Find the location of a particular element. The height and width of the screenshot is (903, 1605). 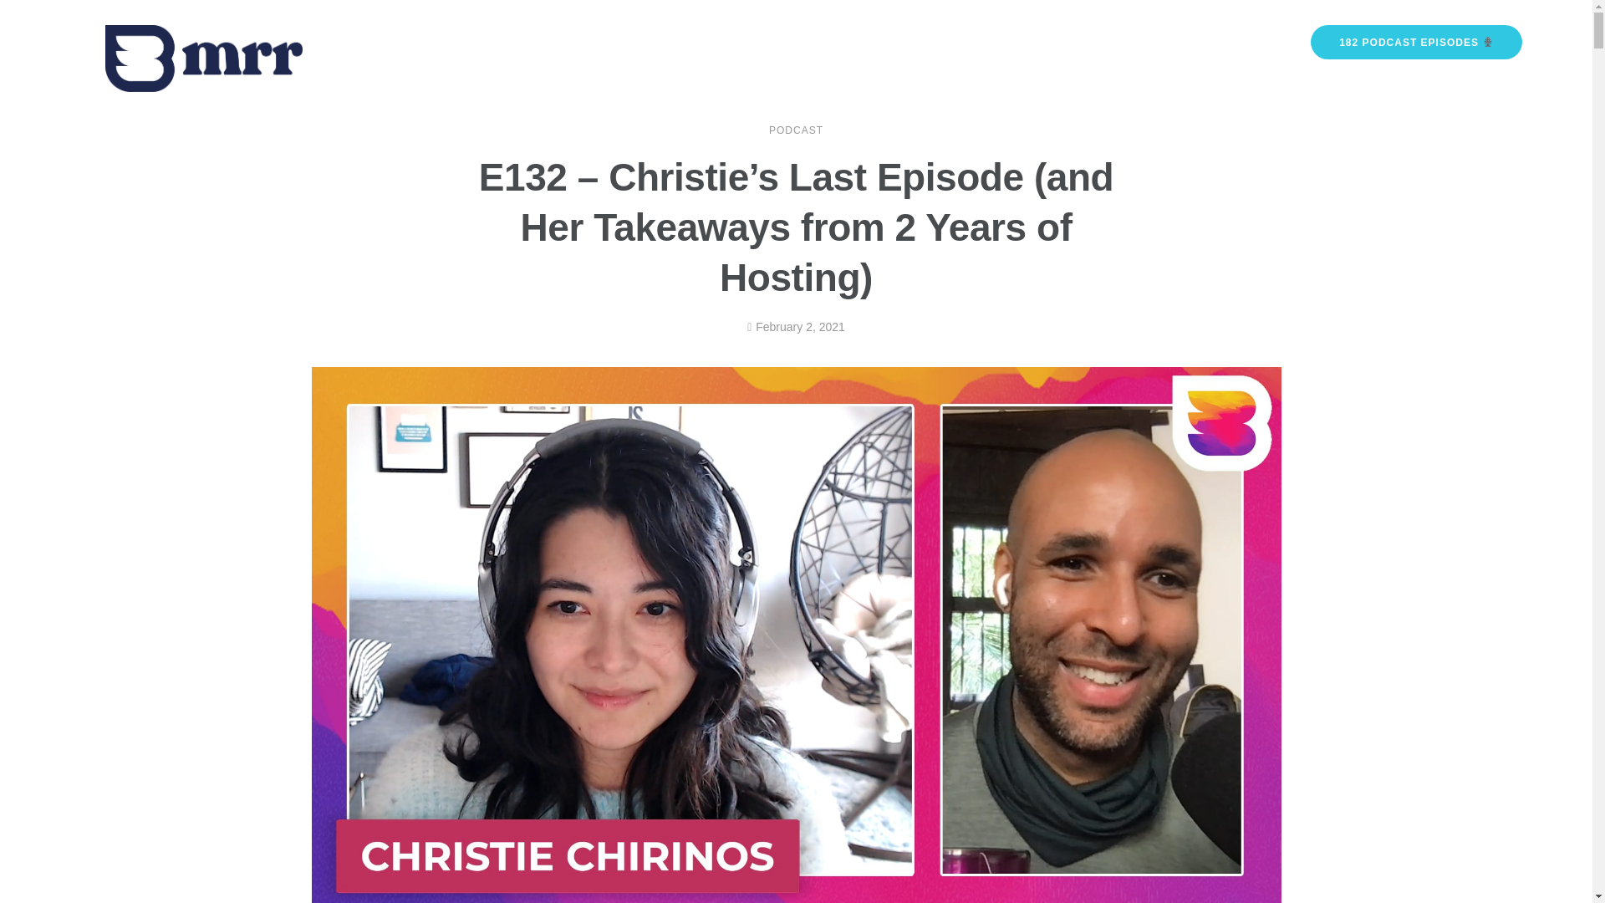

February 2, 2021 is located at coordinates (796, 327).